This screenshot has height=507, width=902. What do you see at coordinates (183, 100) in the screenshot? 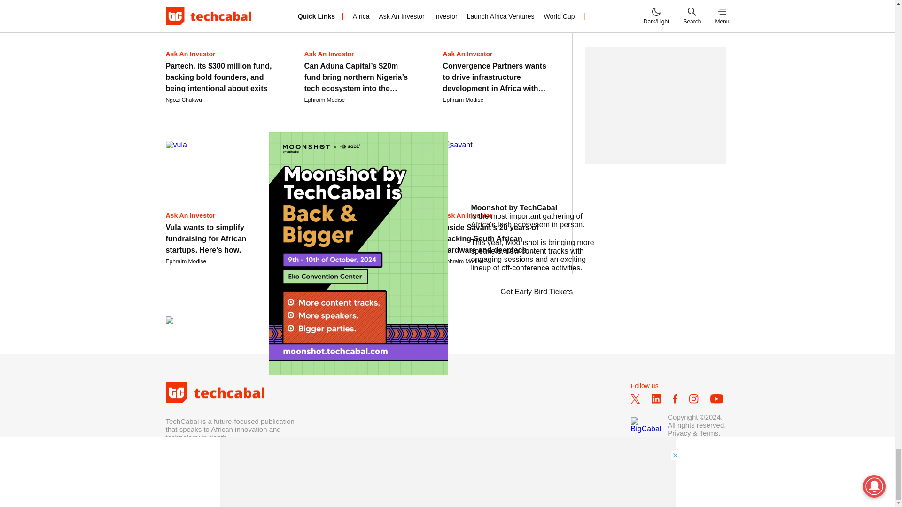
I see `Posts by Ngozi Chukwu` at bounding box center [183, 100].